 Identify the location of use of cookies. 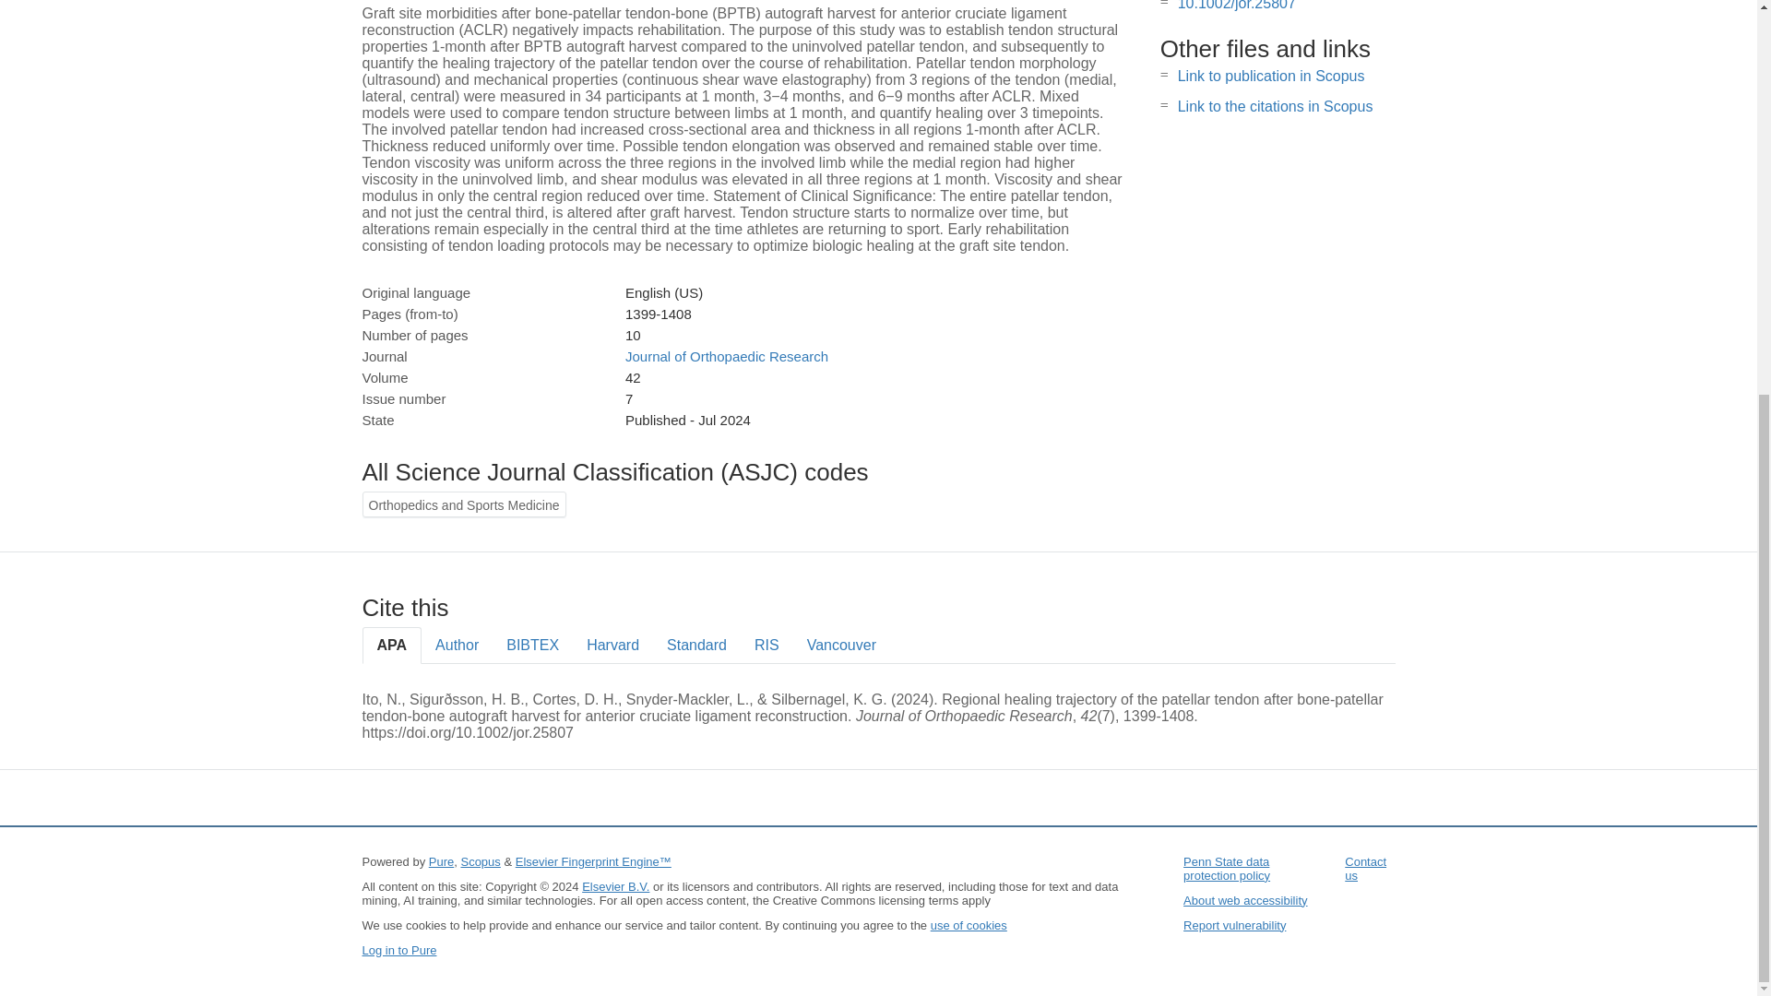
(969, 924).